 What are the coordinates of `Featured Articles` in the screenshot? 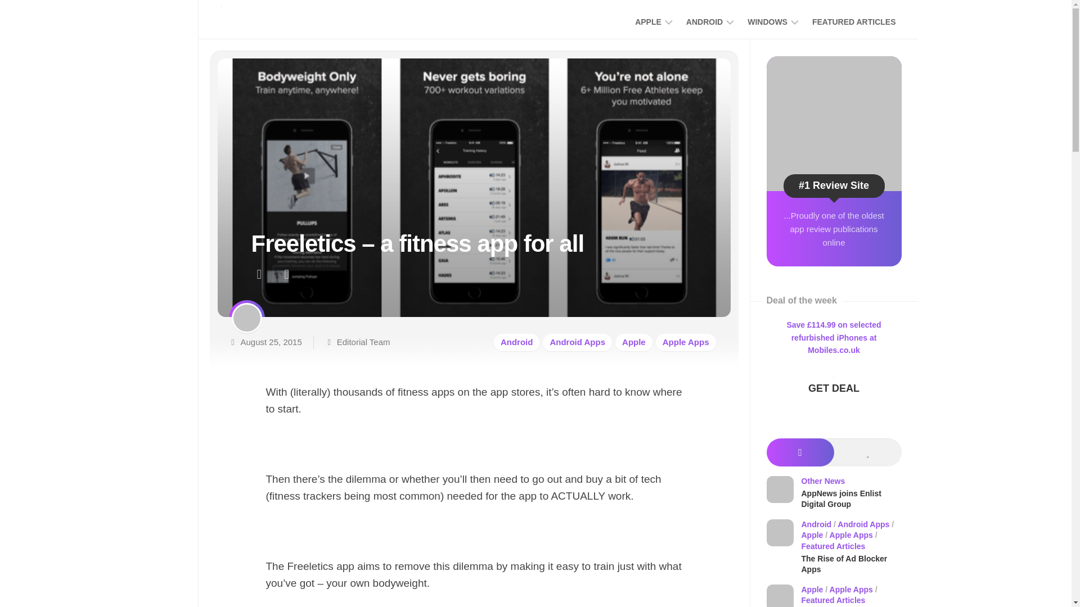 It's located at (577, 343).